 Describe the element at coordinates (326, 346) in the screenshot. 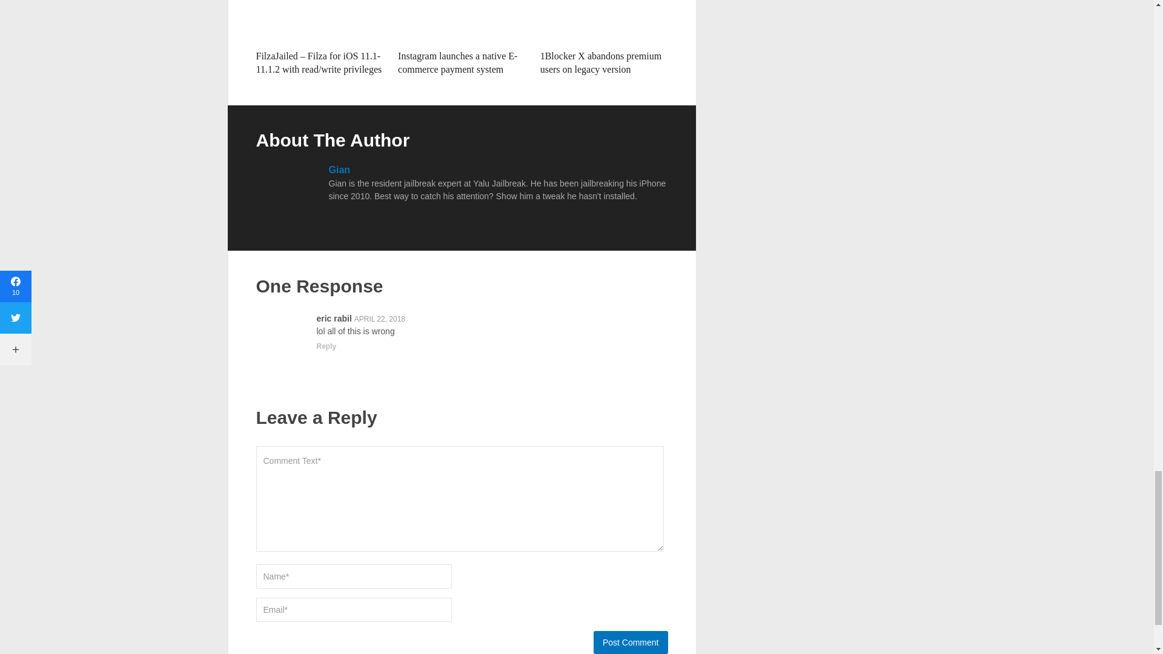

I see `Reply` at that location.